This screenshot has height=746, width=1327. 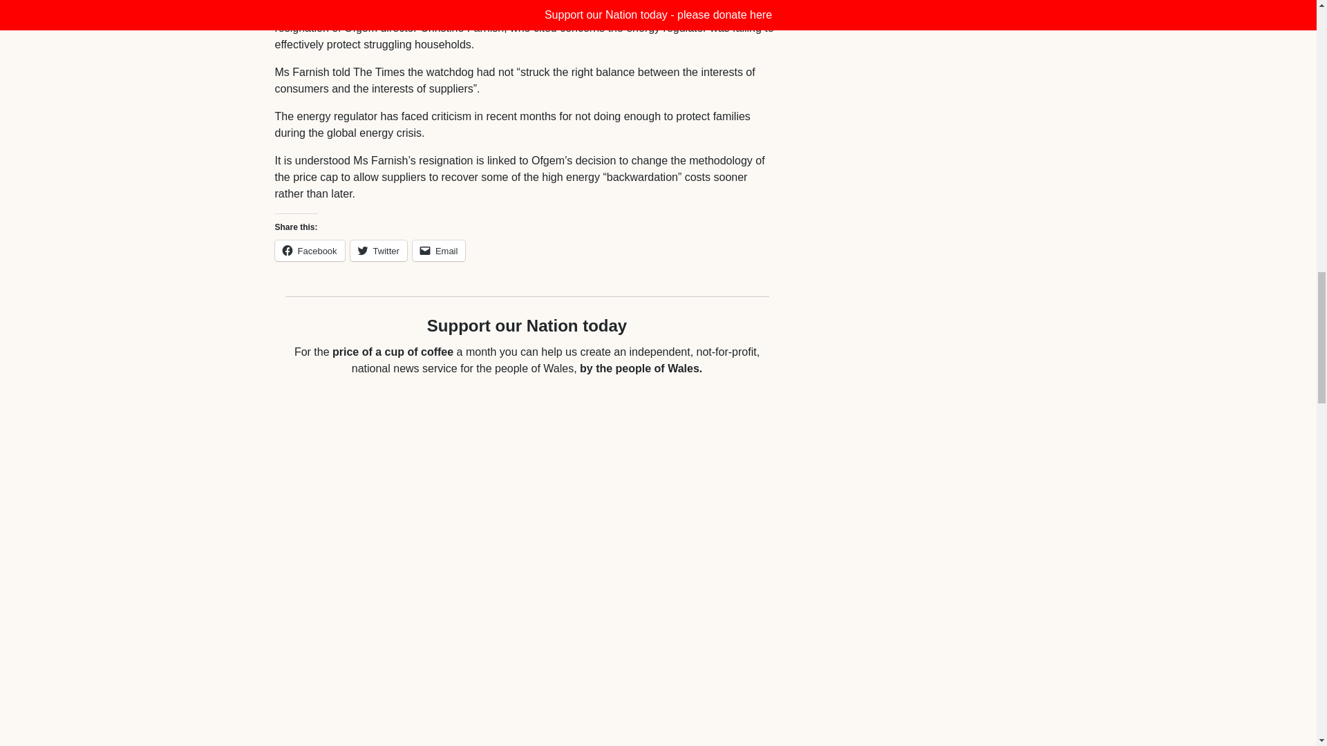 I want to click on Click to share on Twitter, so click(x=379, y=250).